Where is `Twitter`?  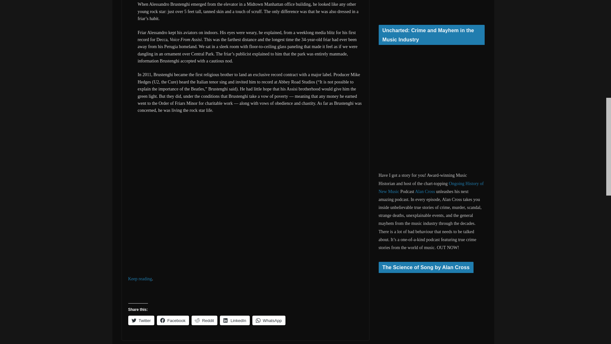
Twitter is located at coordinates (141, 320).